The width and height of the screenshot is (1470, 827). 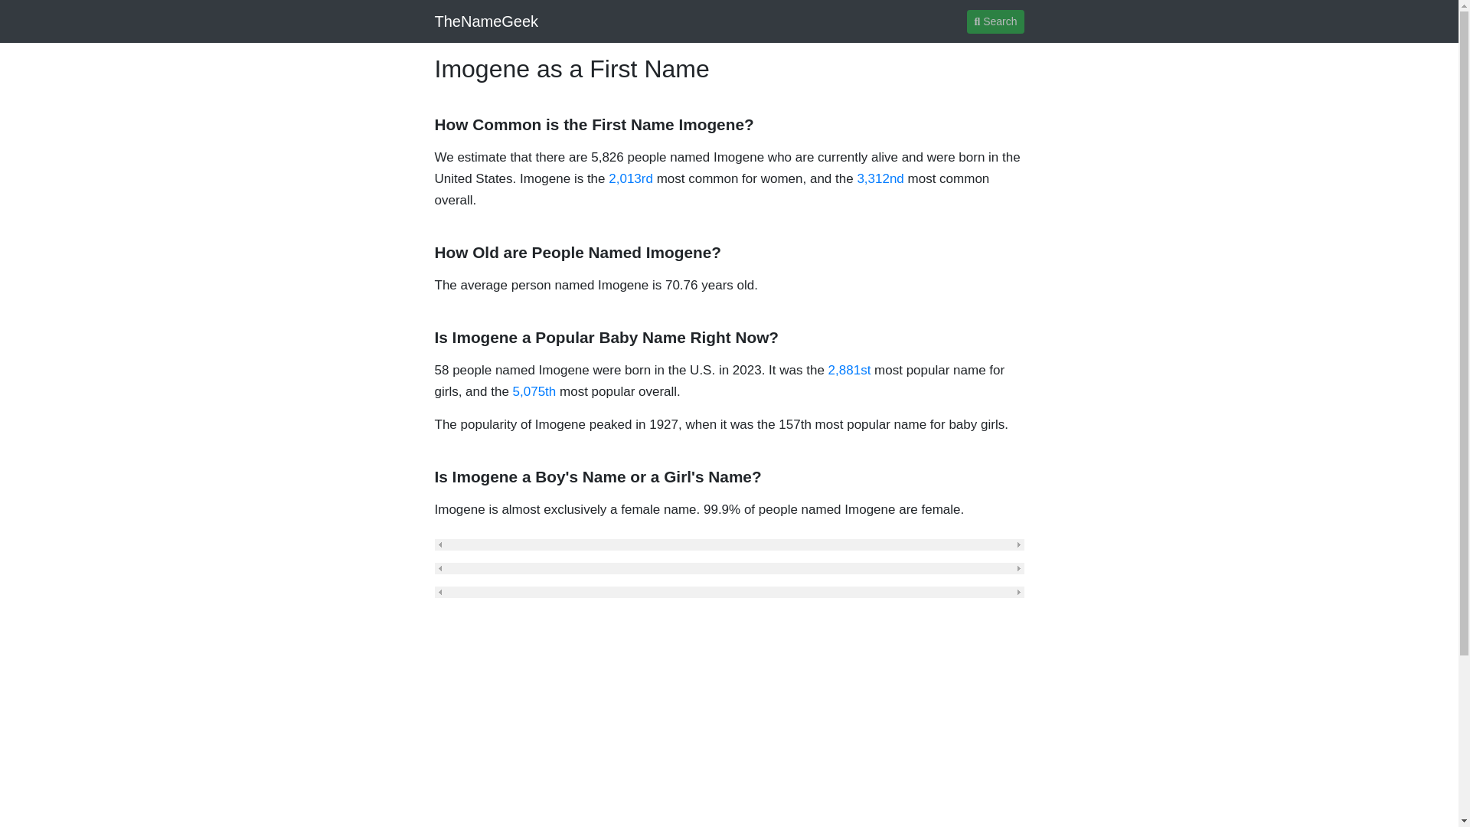 I want to click on Search, so click(x=995, y=21).